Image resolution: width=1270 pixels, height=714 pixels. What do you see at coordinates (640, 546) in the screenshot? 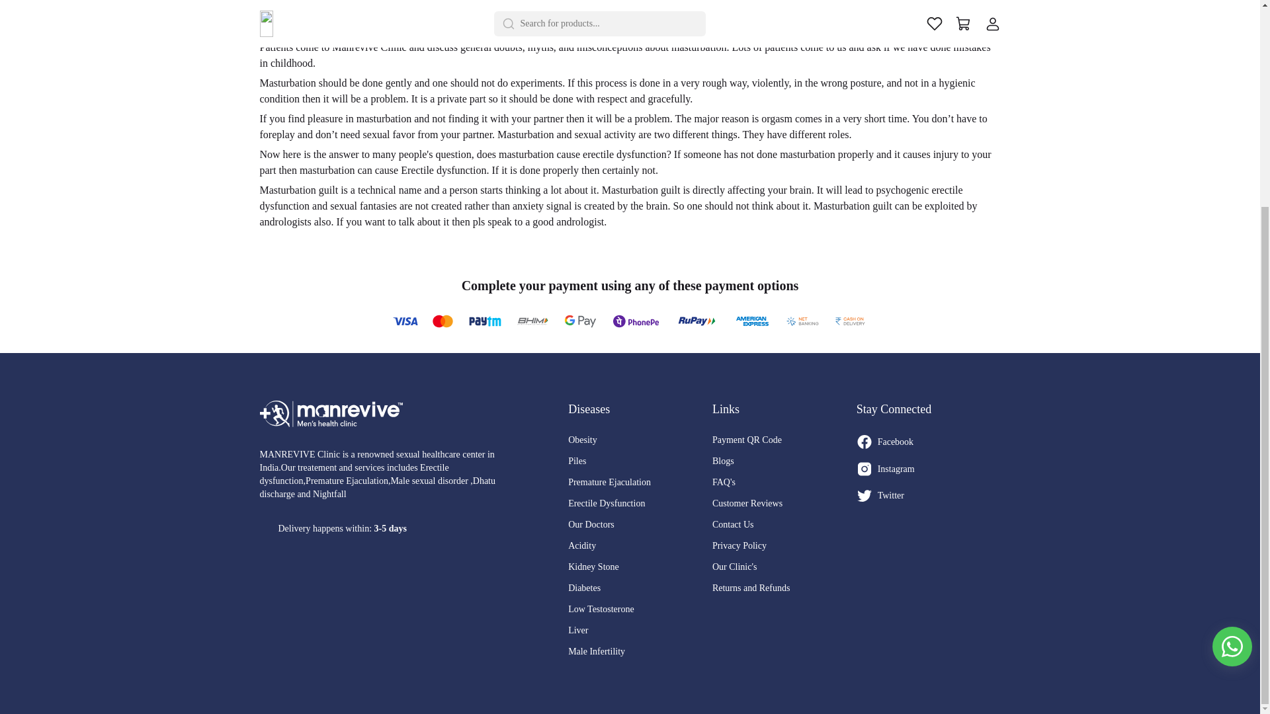
I see `Acidity` at bounding box center [640, 546].